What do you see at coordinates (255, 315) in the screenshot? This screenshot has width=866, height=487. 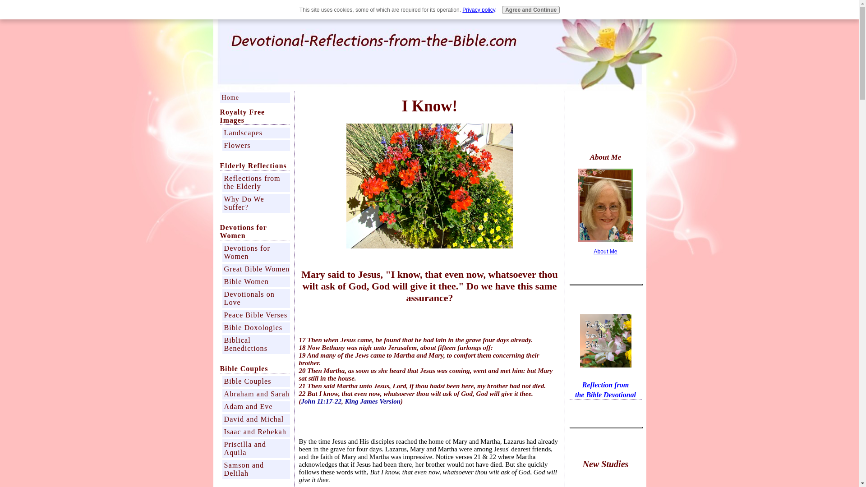 I see `Peace Bible Verses` at bounding box center [255, 315].